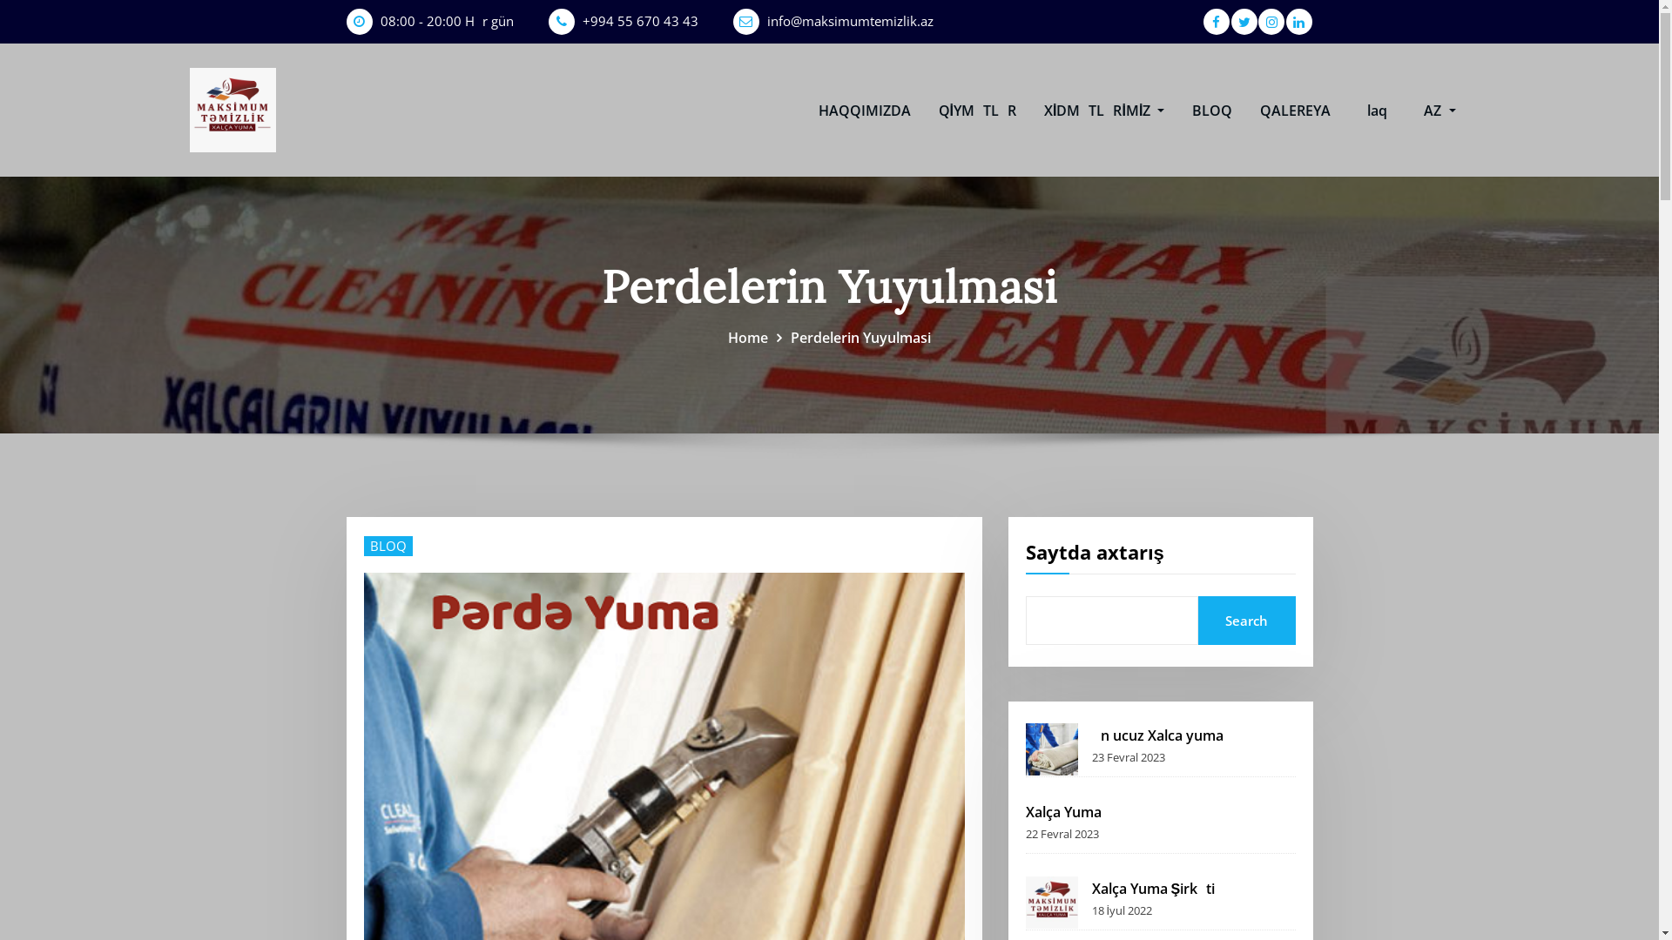 The width and height of the screenshot is (1672, 940). Describe the element at coordinates (865, 110) in the screenshot. I see `HAQQIMIZDA` at that location.